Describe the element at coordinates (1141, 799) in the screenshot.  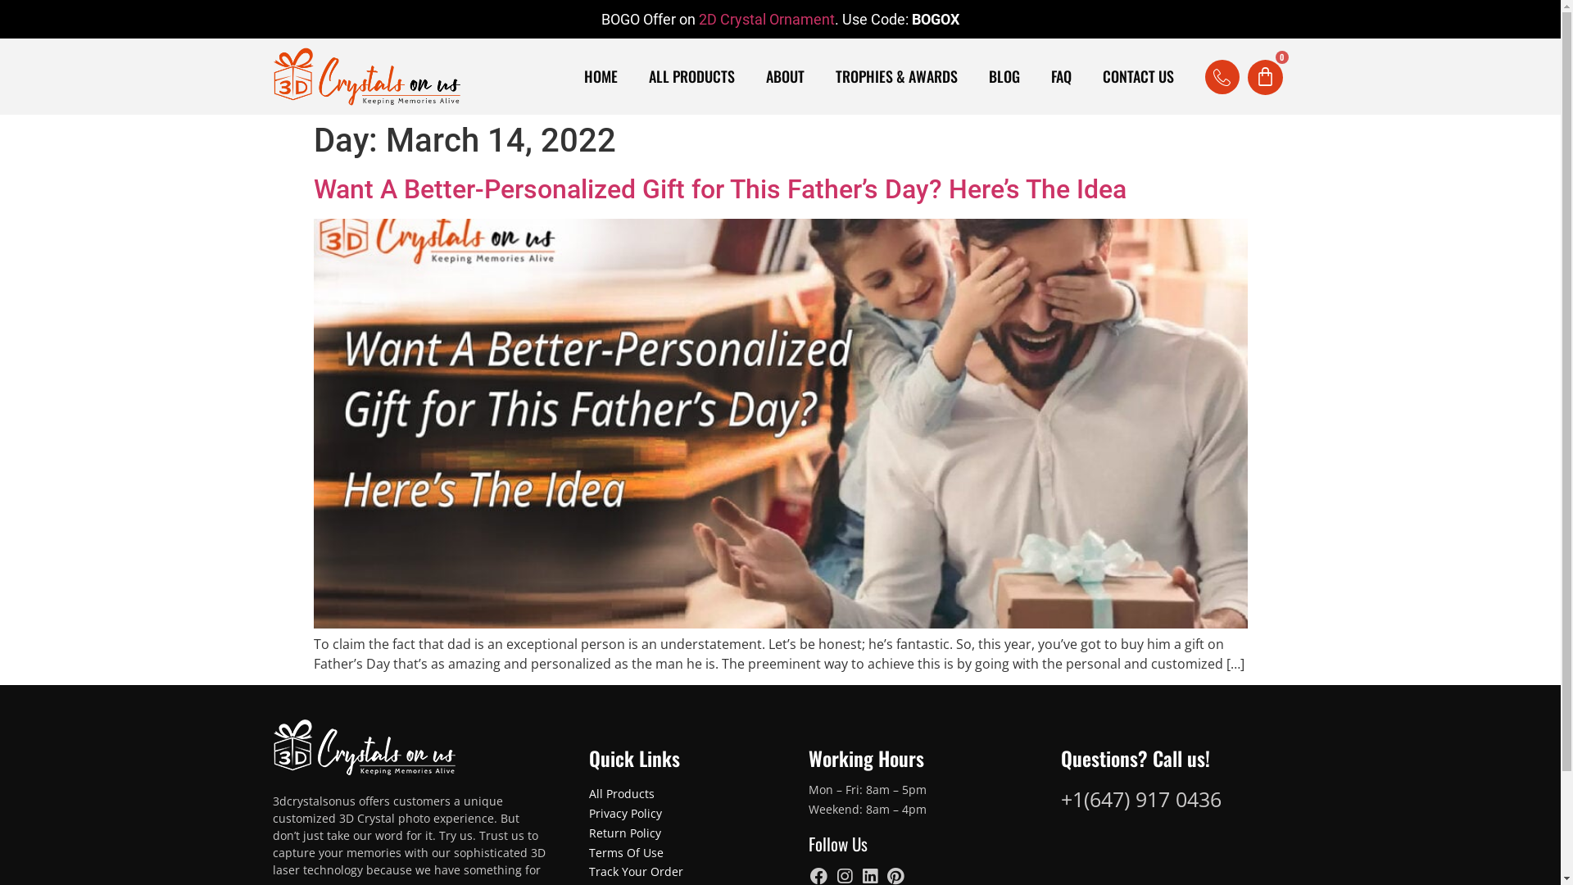
I see `+1(647) 917 0436` at that location.